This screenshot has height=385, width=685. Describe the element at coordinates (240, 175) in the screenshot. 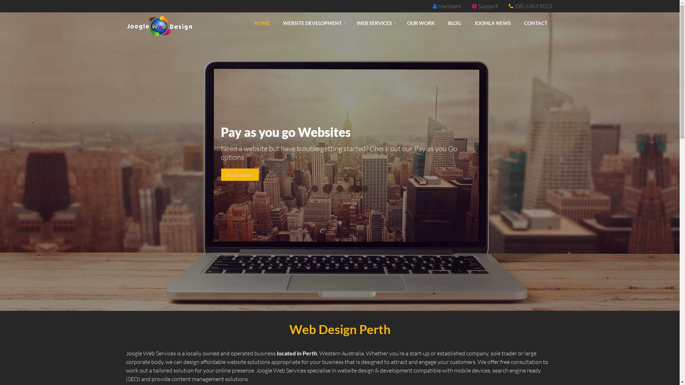

I see `Read more` at that location.